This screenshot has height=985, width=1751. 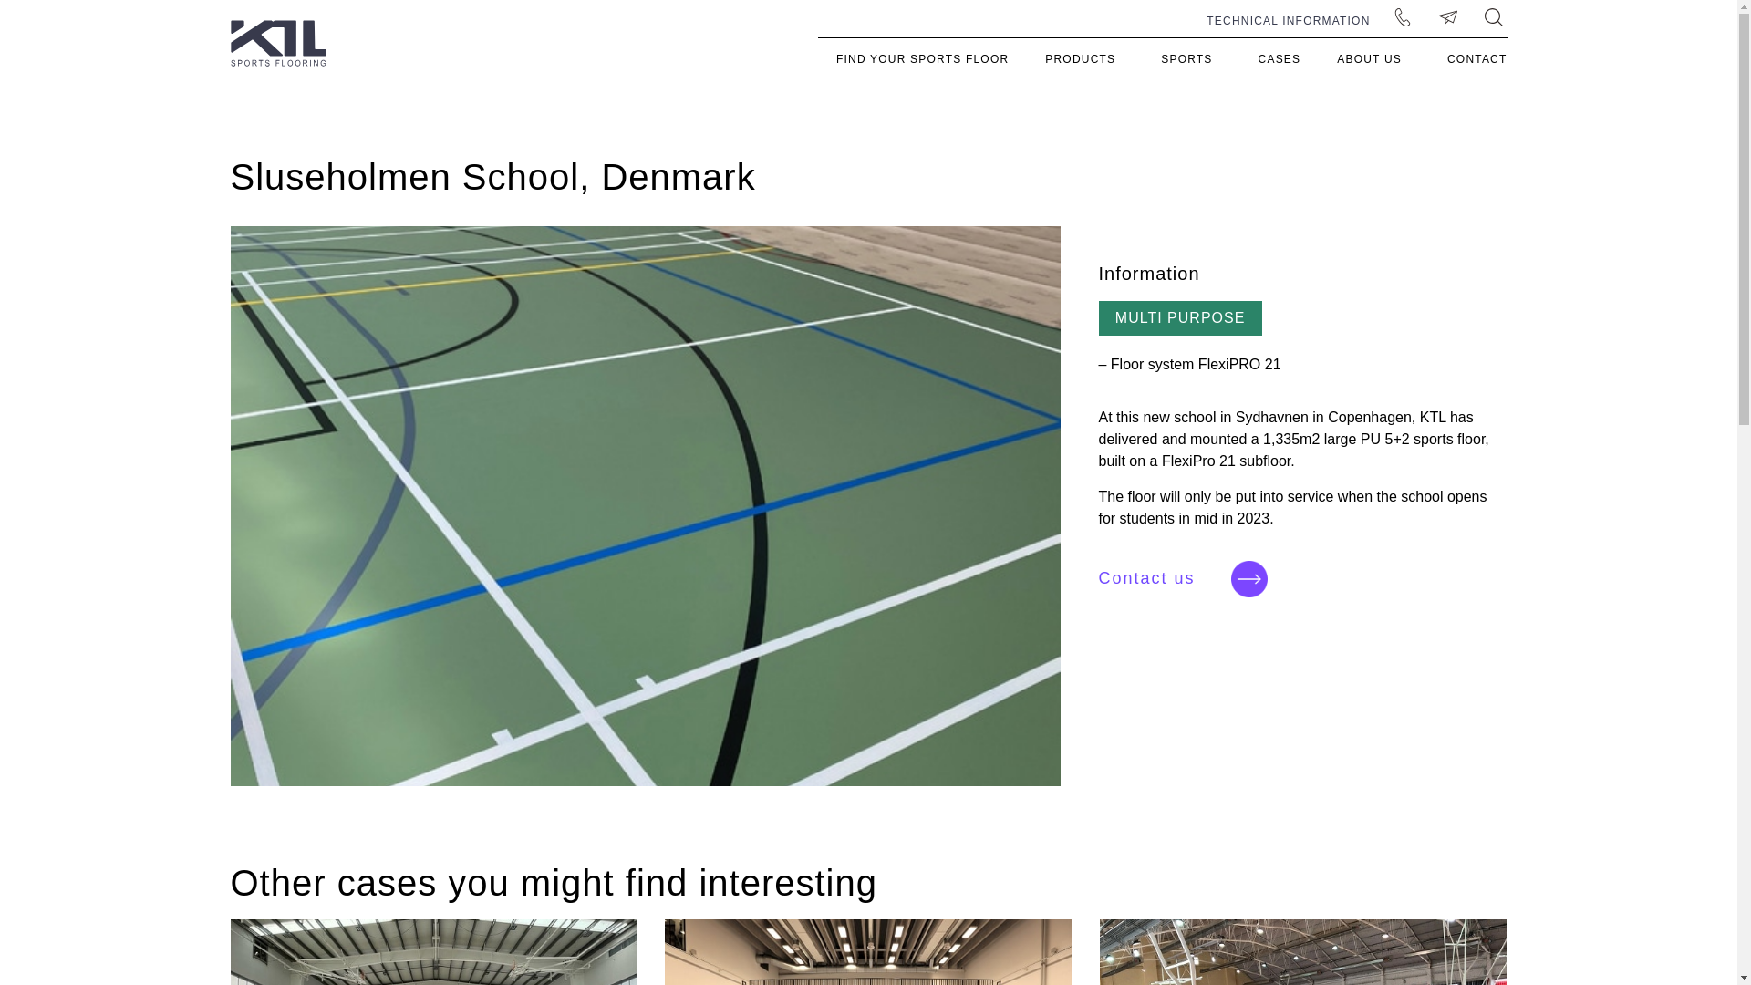 What do you see at coordinates (1191, 58) in the screenshot?
I see `SPORTS` at bounding box center [1191, 58].